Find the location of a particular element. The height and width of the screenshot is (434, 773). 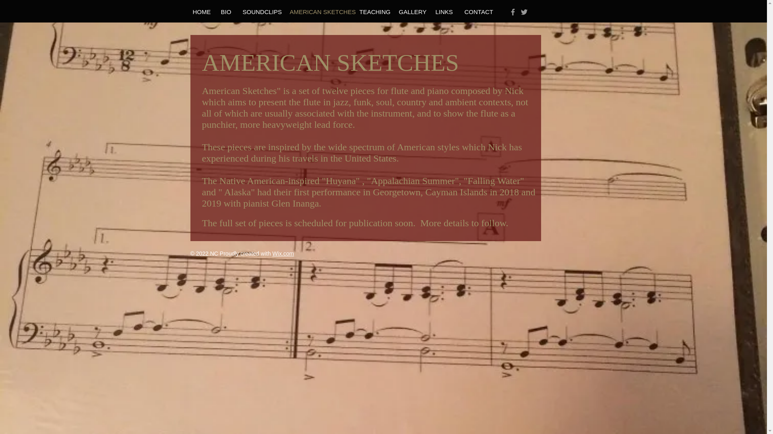

AMERICAN SKETCHES is located at coordinates (318, 12).